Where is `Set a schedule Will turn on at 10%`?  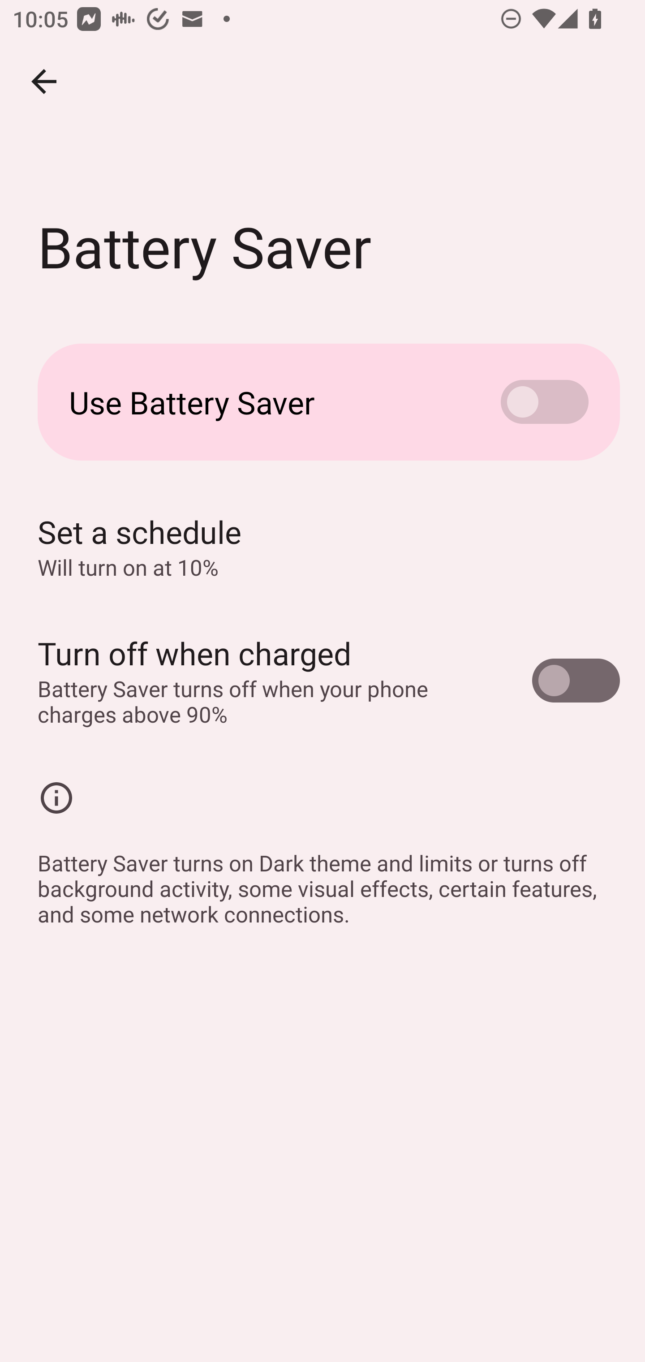 Set a schedule Will turn on at 10% is located at coordinates (322, 547).